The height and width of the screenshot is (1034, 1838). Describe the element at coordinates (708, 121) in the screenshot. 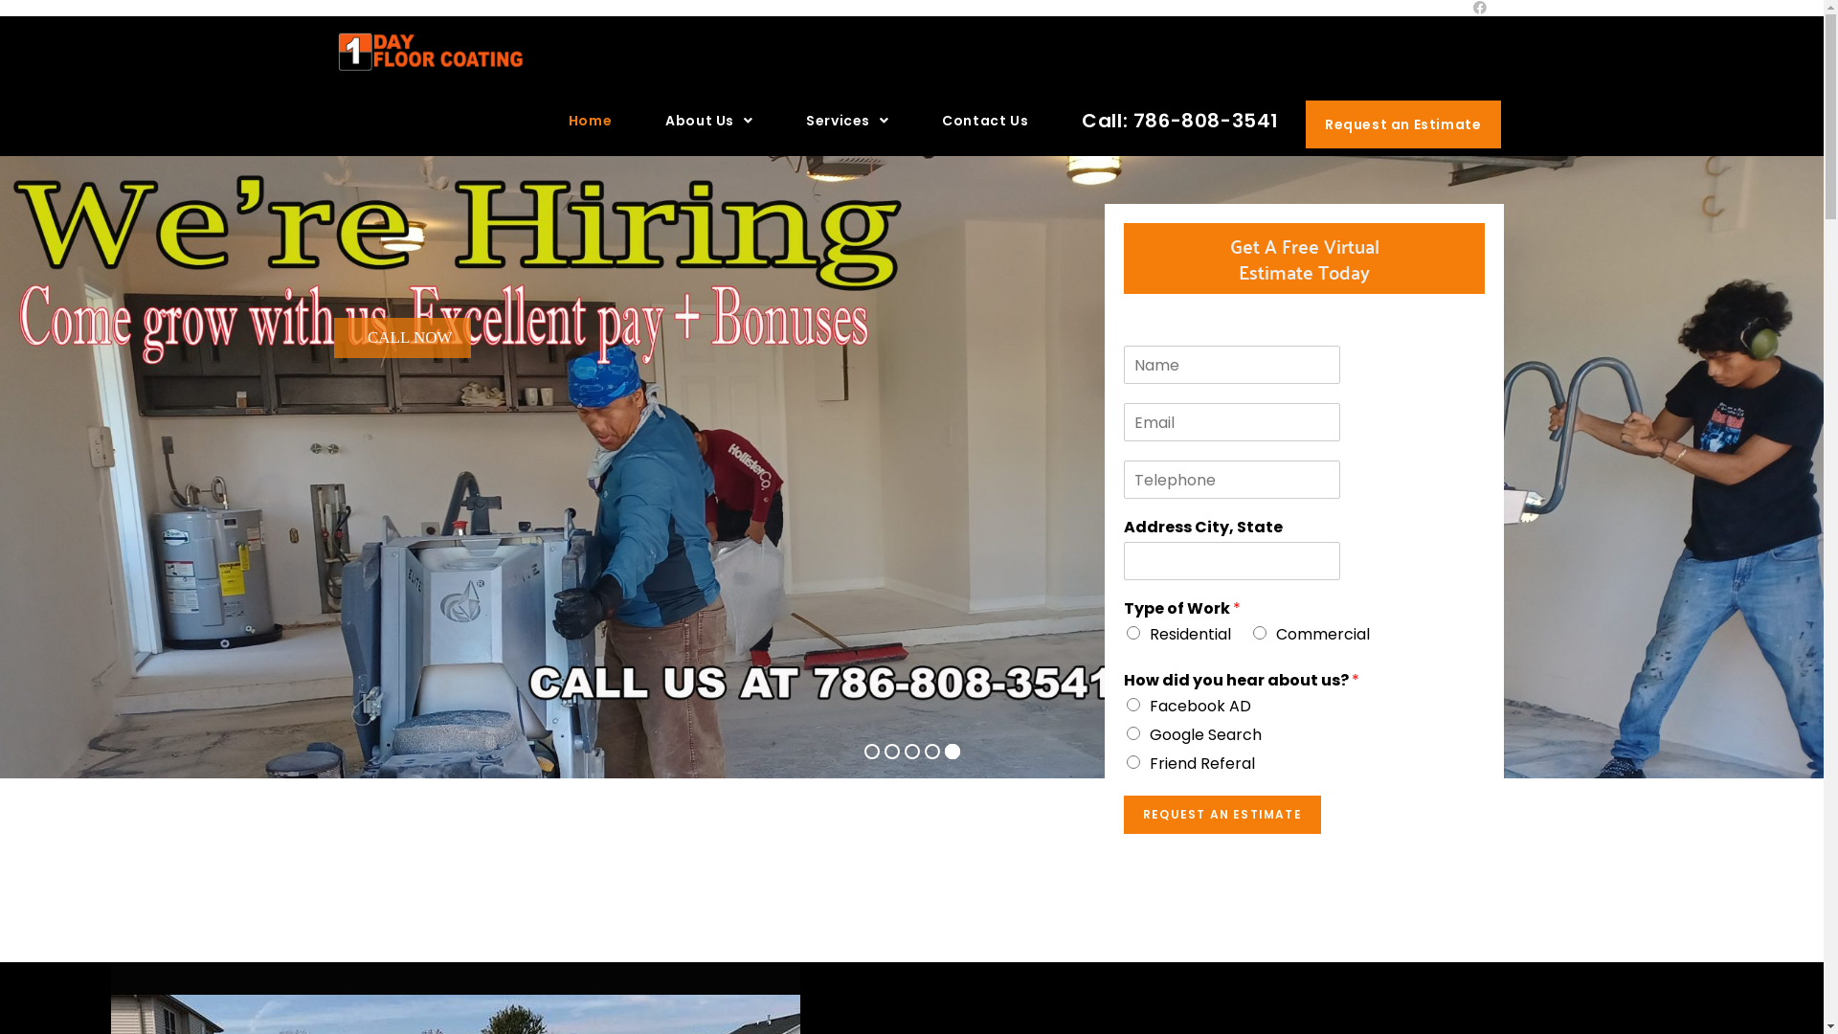

I see `About Us` at that location.